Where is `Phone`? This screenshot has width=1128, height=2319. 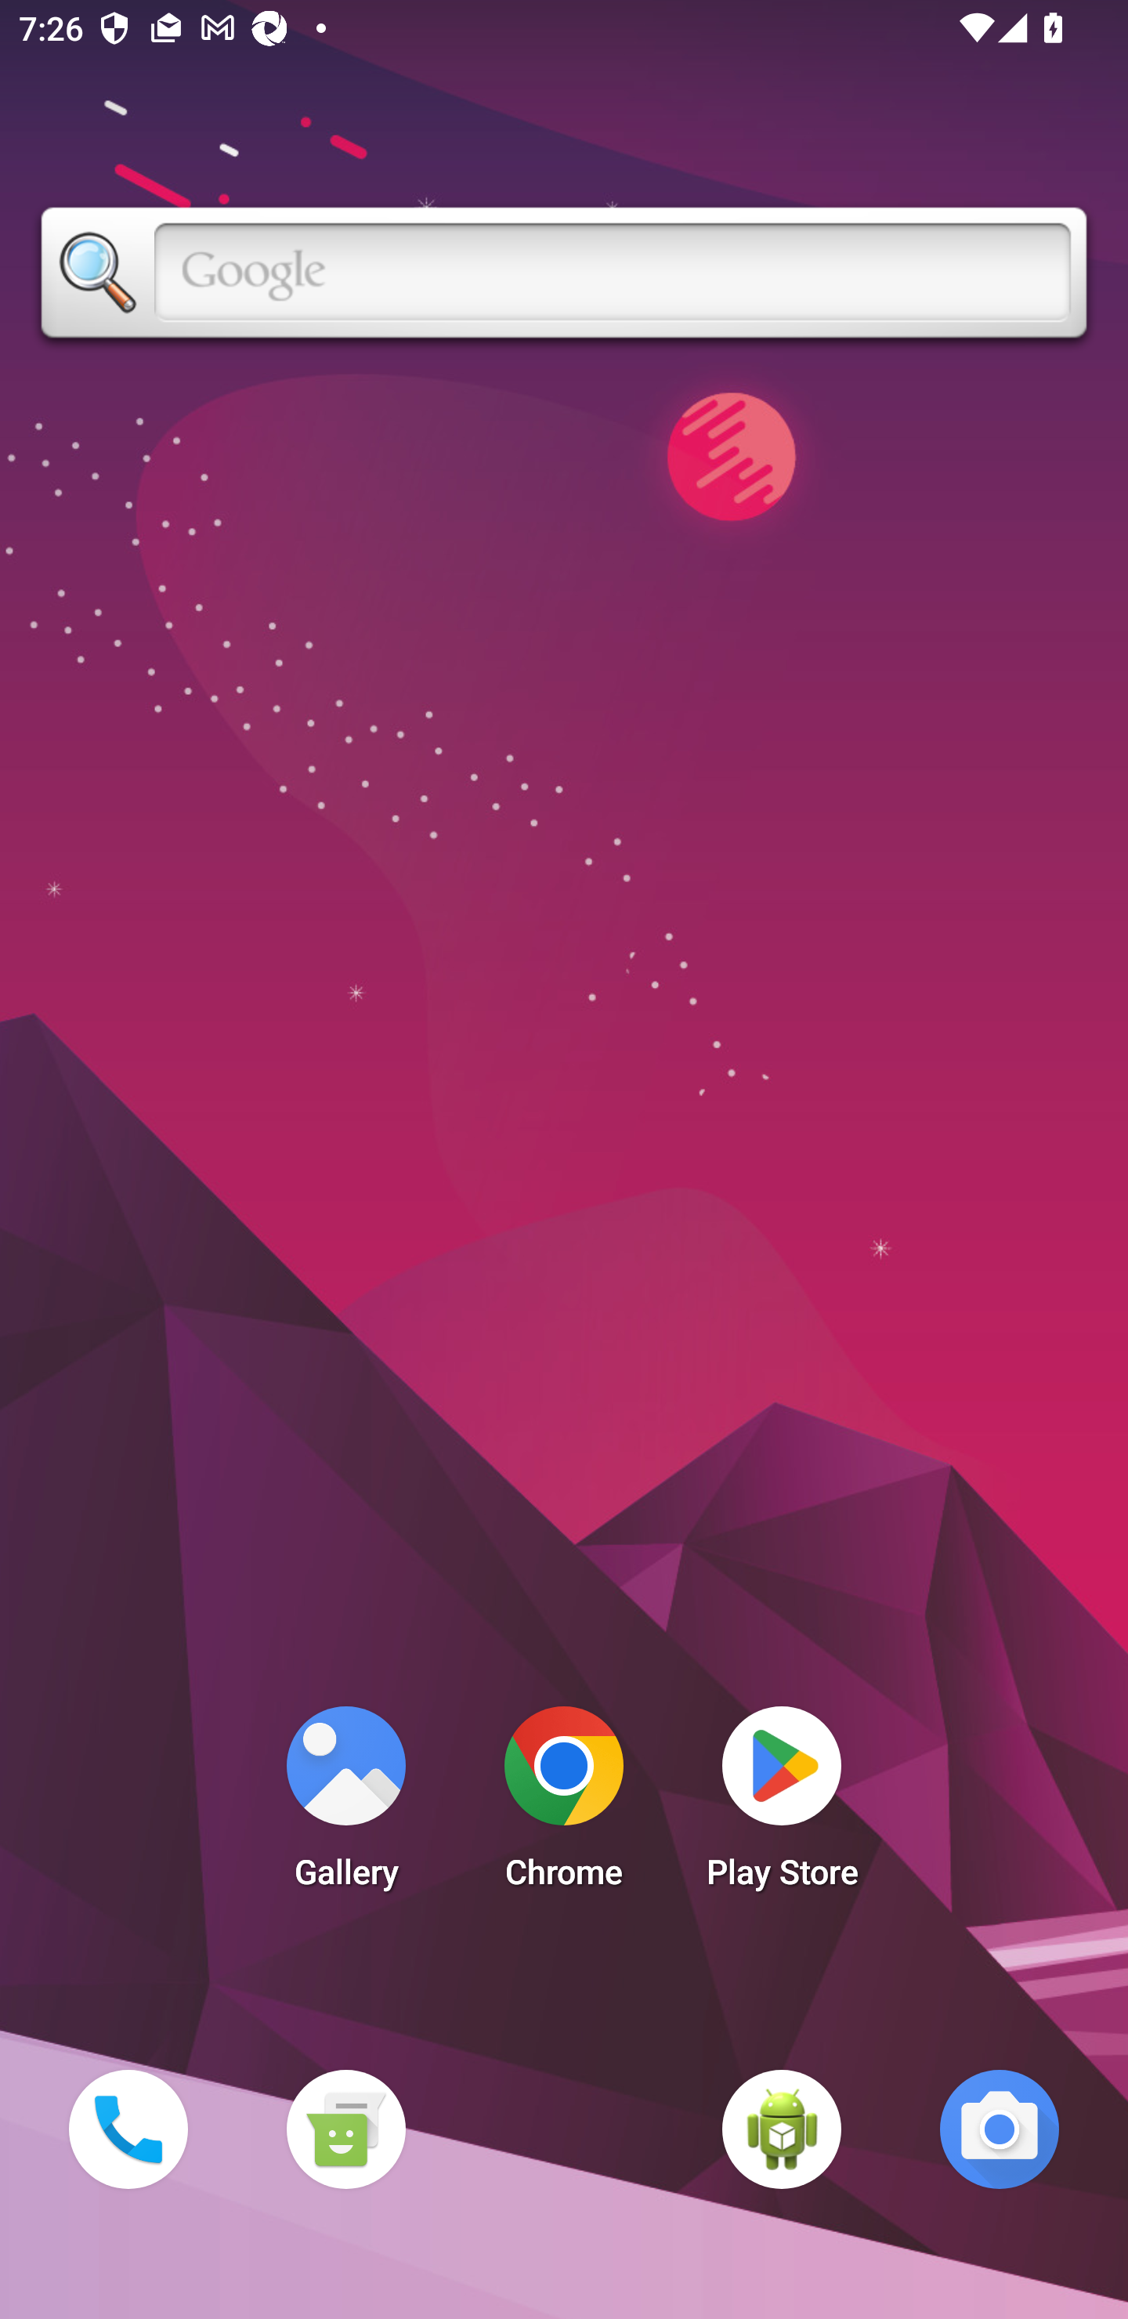 Phone is located at coordinates (128, 2129).